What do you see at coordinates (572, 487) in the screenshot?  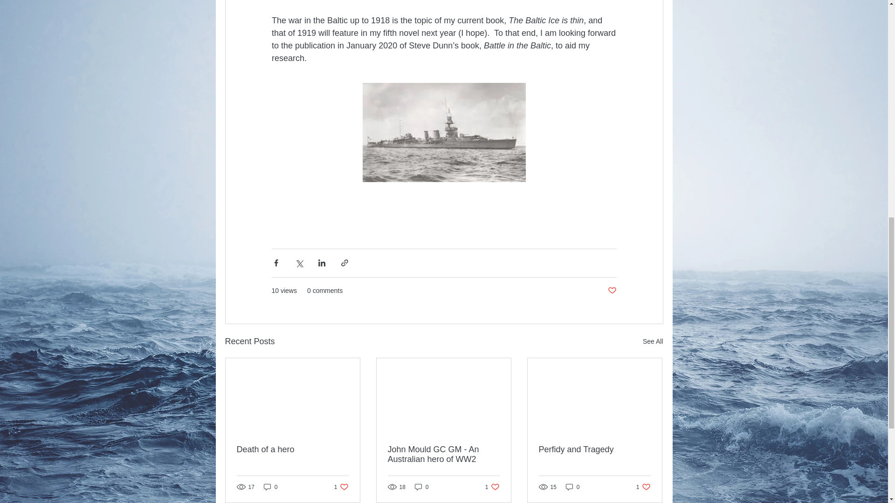 I see `0` at bounding box center [572, 487].